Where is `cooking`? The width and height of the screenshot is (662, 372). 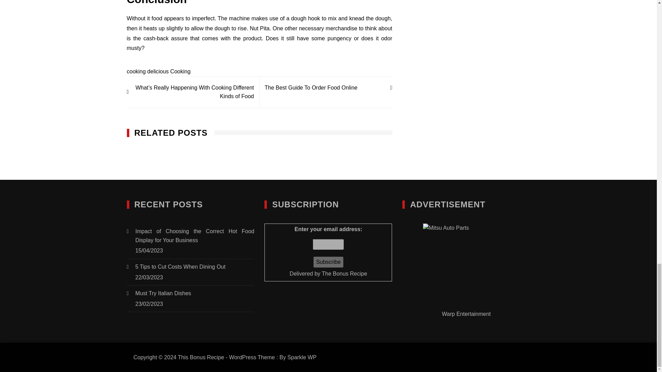
cooking is located at coordinates (136, 71).